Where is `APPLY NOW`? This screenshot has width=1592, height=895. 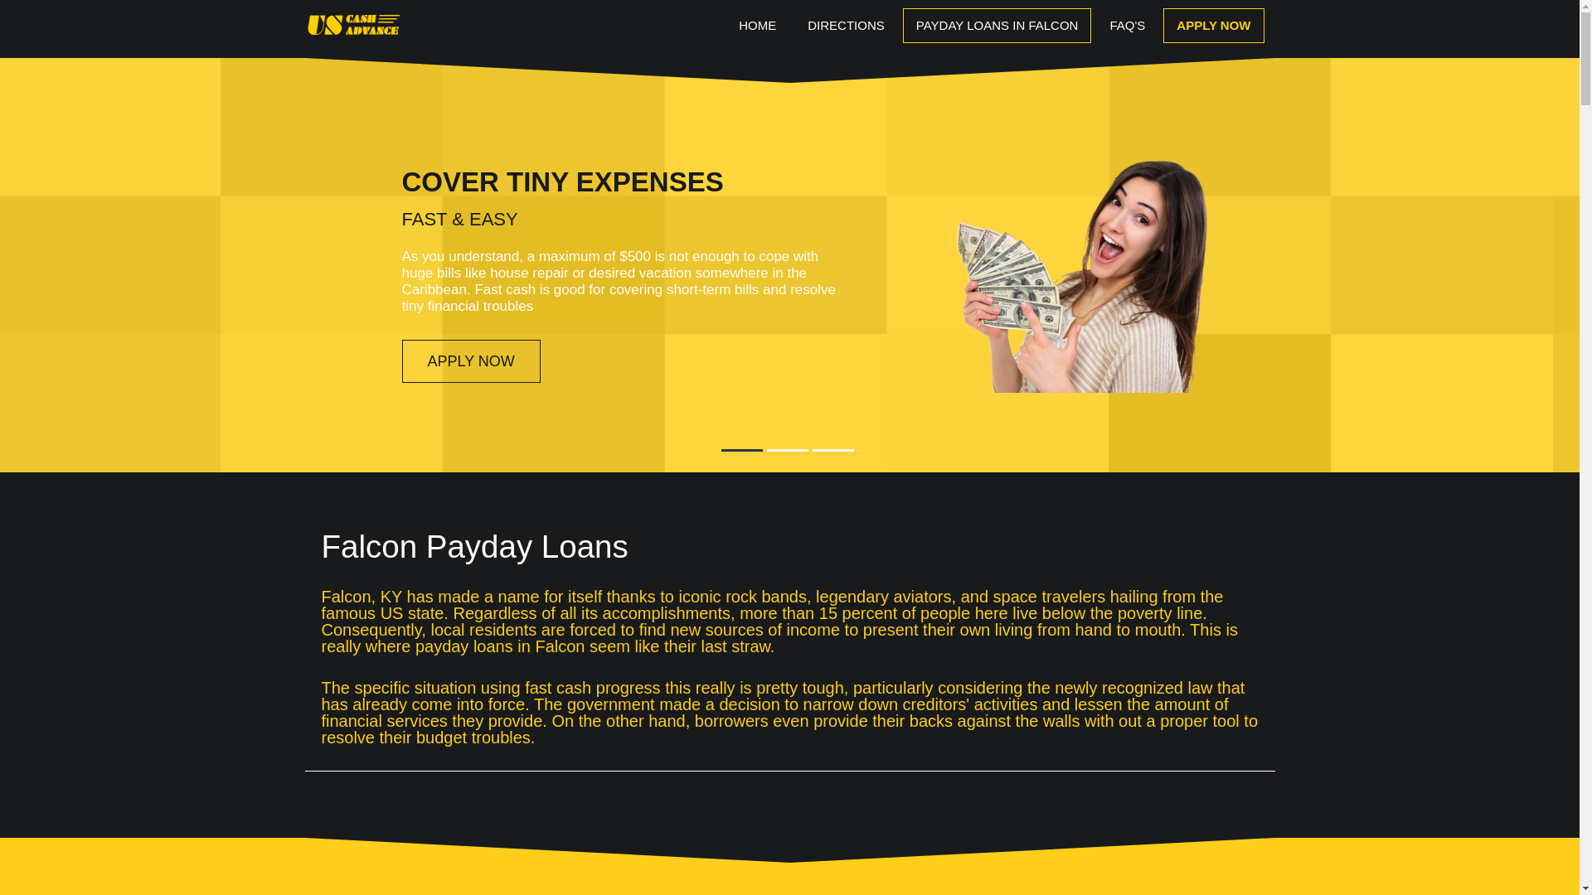
APPLY NOW is located at coordinates (469, 361).